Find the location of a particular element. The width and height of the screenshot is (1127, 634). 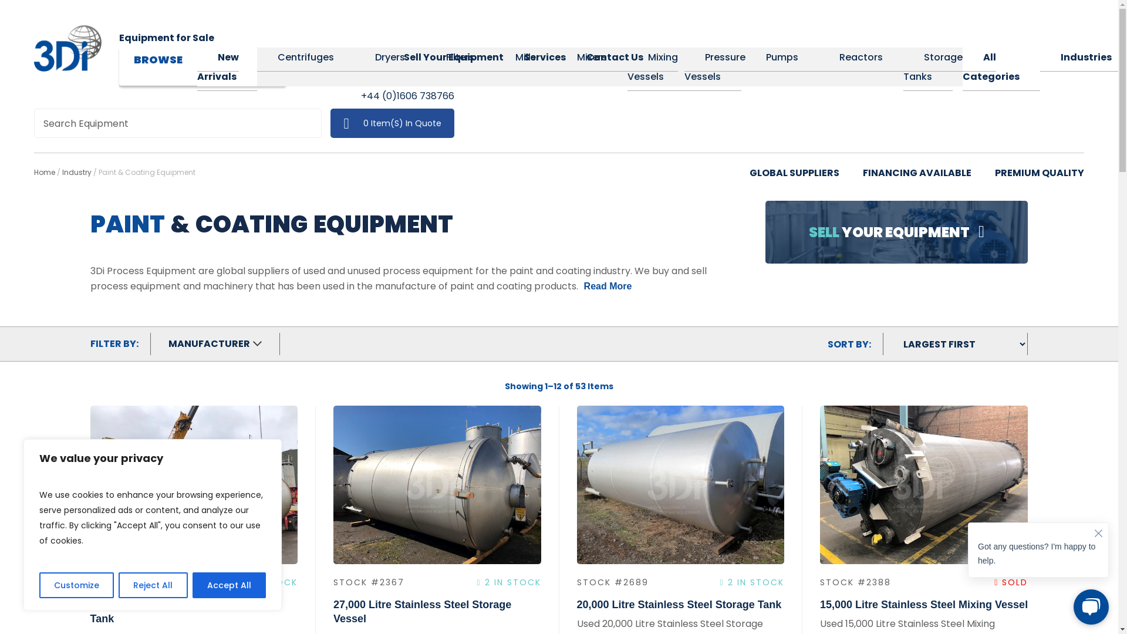

Mills is located at coordinates (526, 58).